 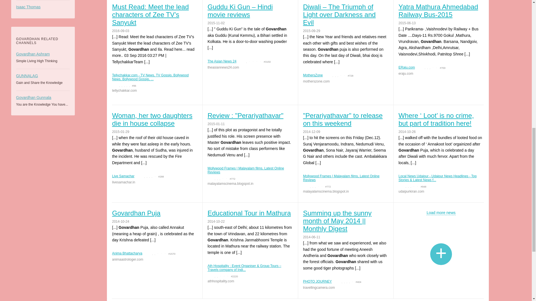 I want to click on Woman, her two daughters die in house collapse, so click(x=154, y=119).